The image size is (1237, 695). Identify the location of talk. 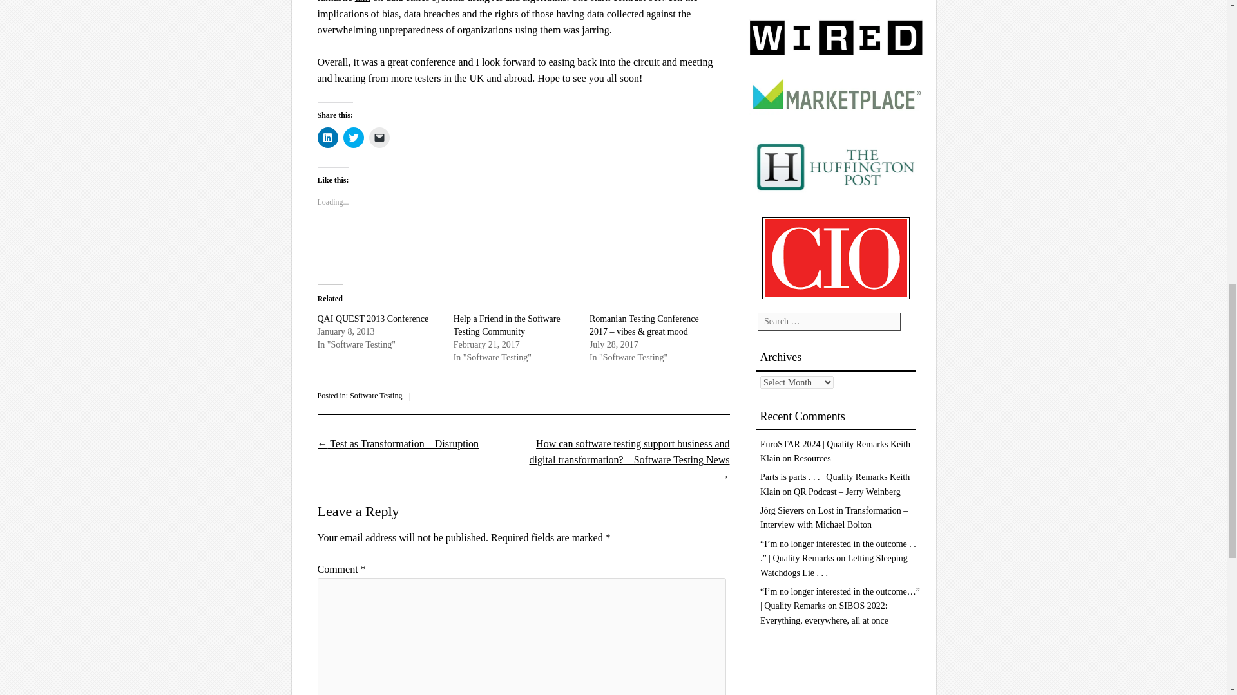
(362, 1).